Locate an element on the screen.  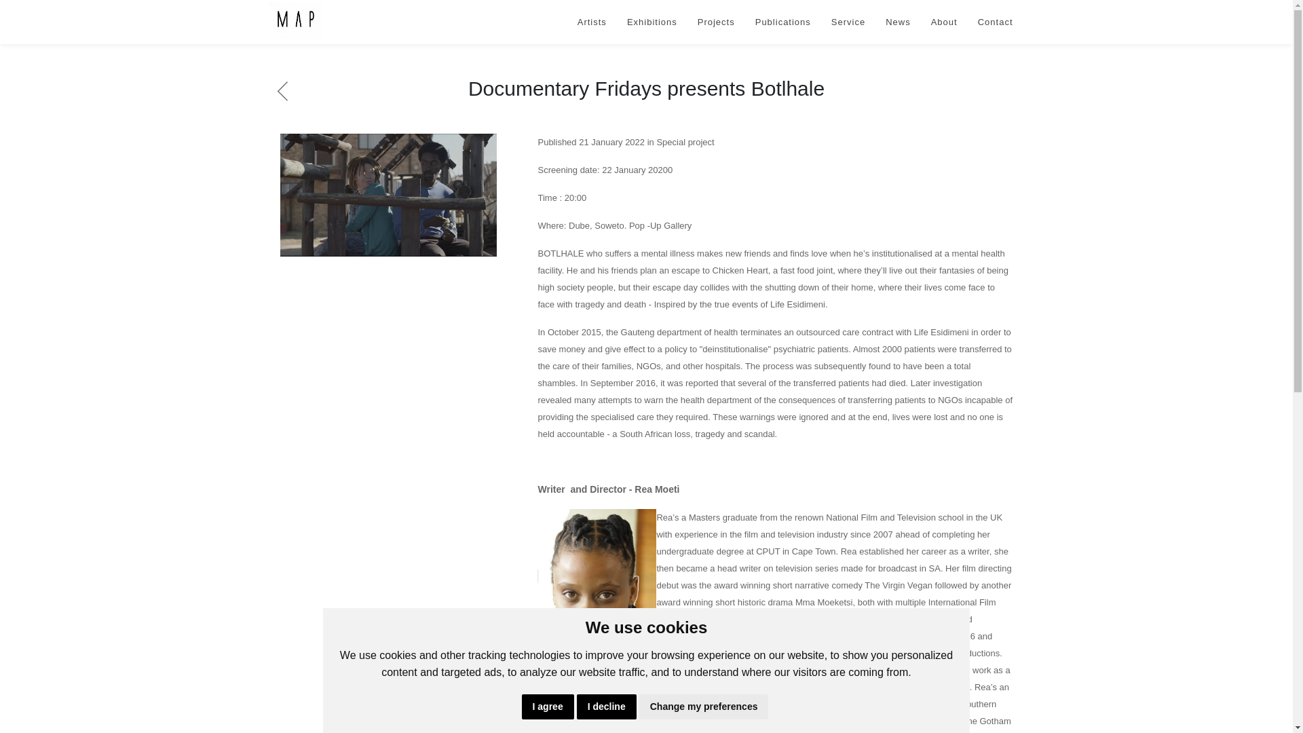
I decline is located at coordinates (607, 706).